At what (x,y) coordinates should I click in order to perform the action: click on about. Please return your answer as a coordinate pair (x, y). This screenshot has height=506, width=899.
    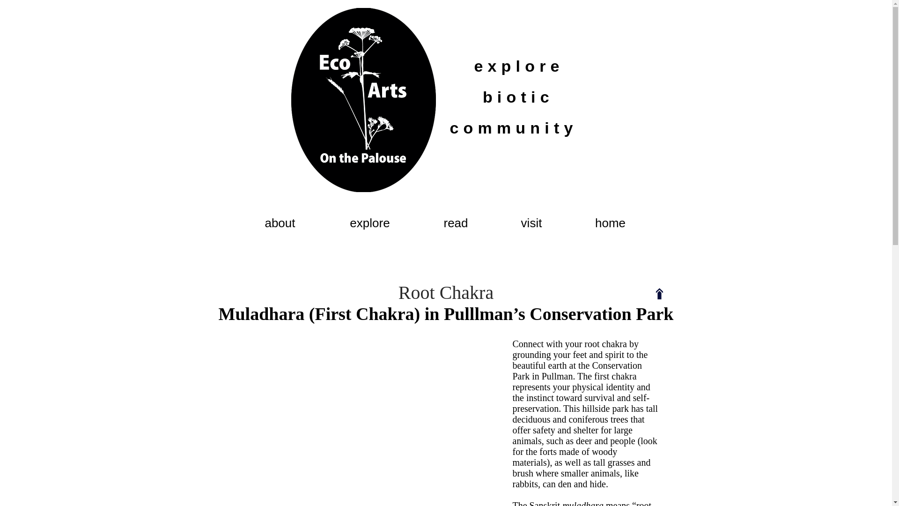
    Looking at the image, I should click on (280, 223).